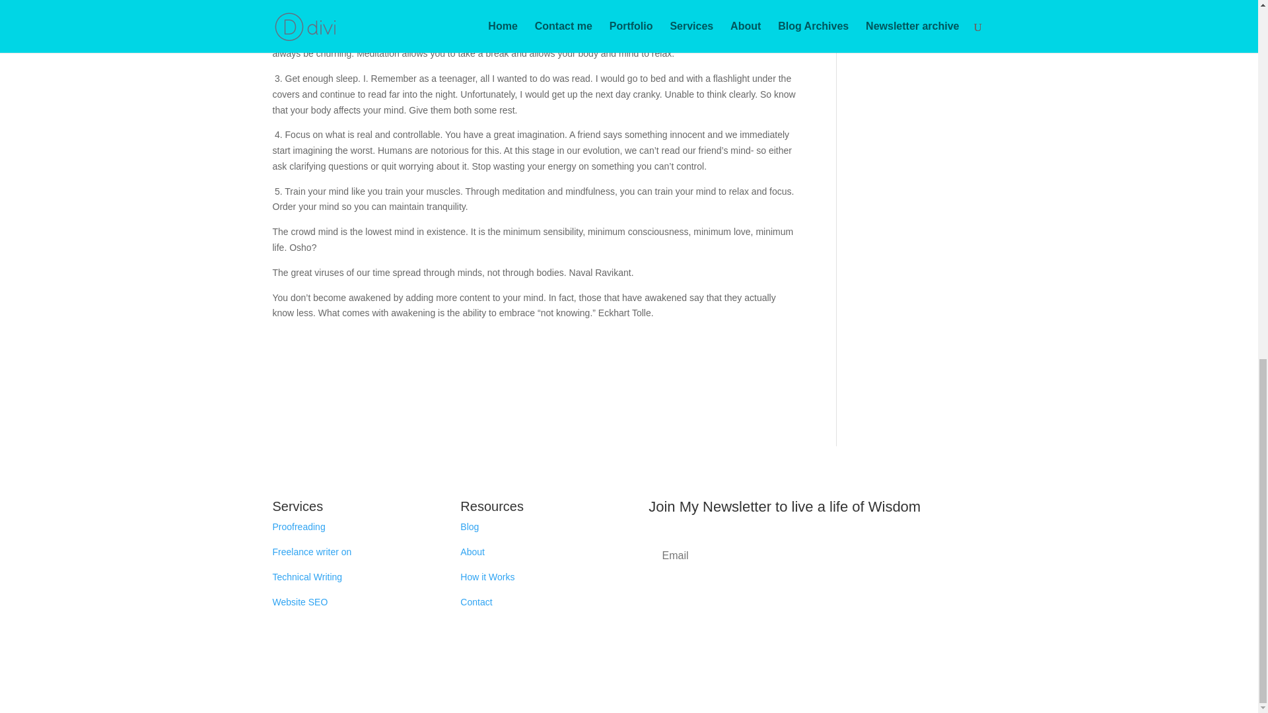  Describe the element at coordinates (307, 577) in the screenshot. I see `Technical Writing` at that location.